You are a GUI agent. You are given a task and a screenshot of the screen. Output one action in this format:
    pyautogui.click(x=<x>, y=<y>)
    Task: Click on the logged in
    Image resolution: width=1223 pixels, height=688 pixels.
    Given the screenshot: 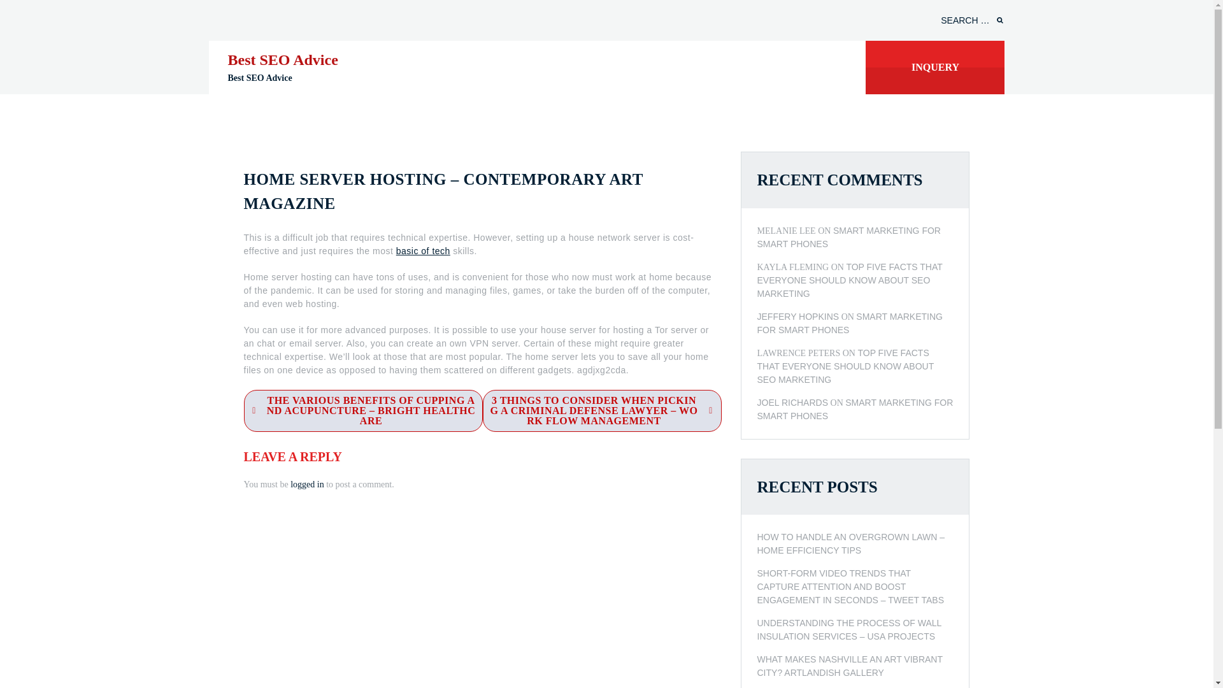 What is the action you would take?
    pyautogui.click(x=307, y=484)
    